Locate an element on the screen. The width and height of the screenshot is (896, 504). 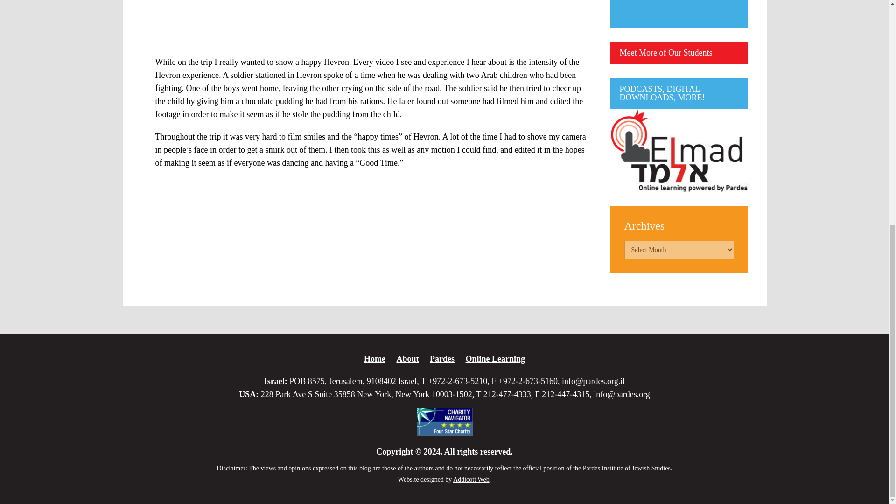
About is located at coordinates (407, 358).